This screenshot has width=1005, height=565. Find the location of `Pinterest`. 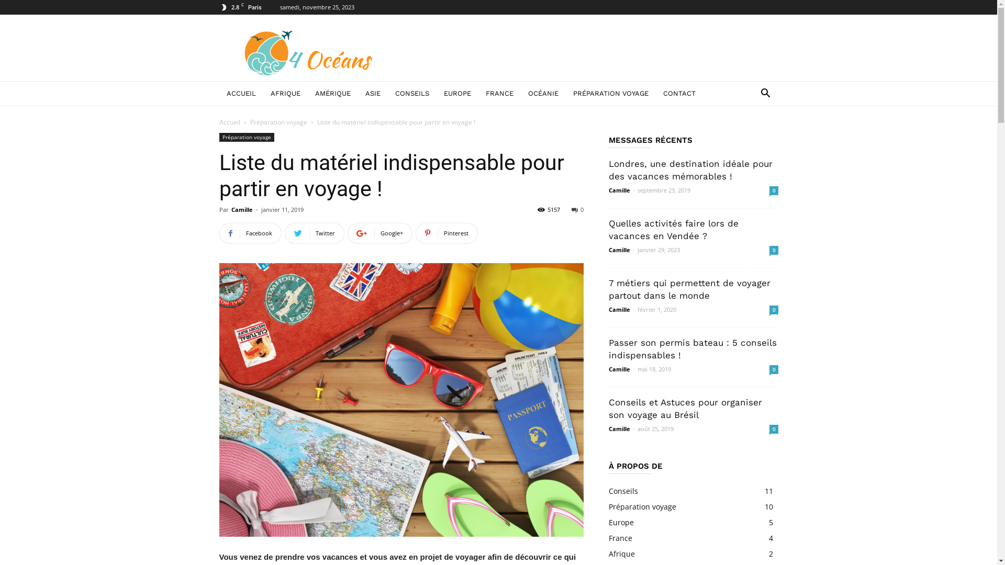

Pinterest is located at coordinates (447, 233).